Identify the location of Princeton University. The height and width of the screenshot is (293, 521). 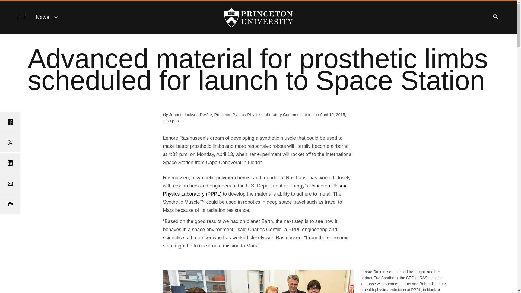
(258, 18).